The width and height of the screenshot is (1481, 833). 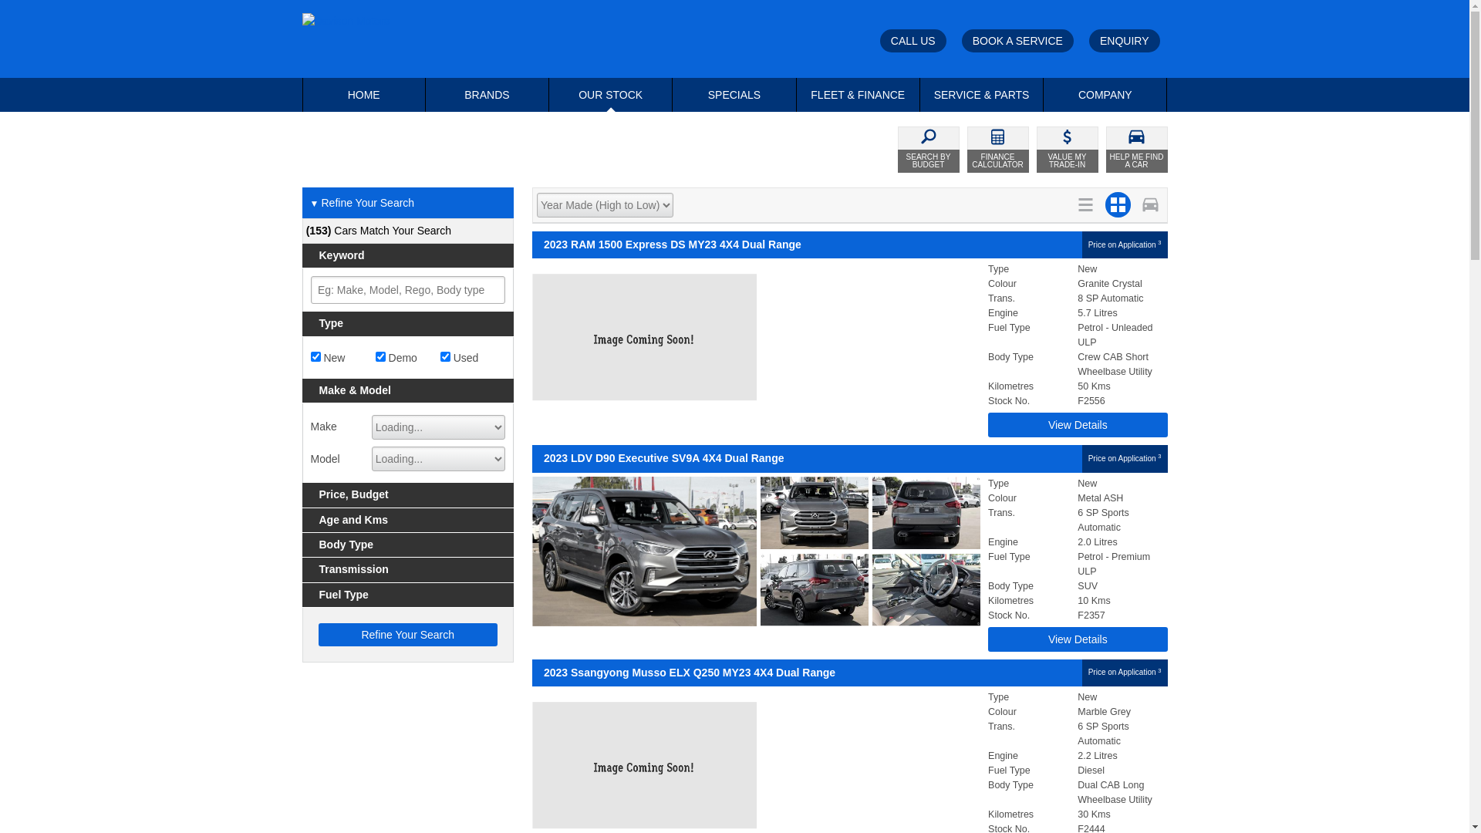 What do you see at coordinates (409, 545) in the screenshot?
I see `Body Type` at bounding box center [409, 545].